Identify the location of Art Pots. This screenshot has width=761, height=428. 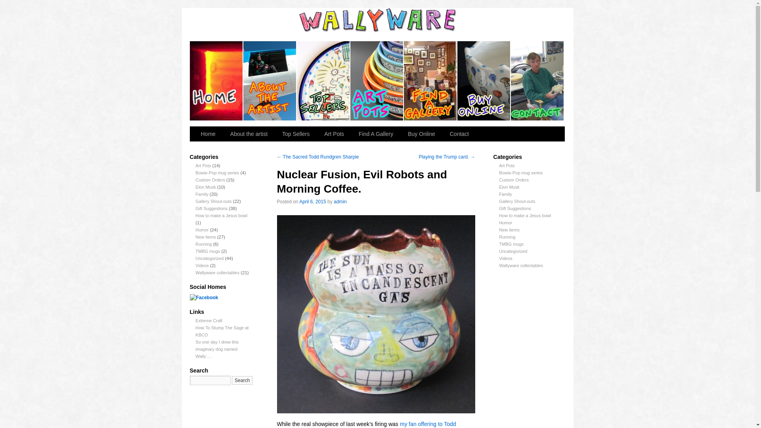
(335, 134).